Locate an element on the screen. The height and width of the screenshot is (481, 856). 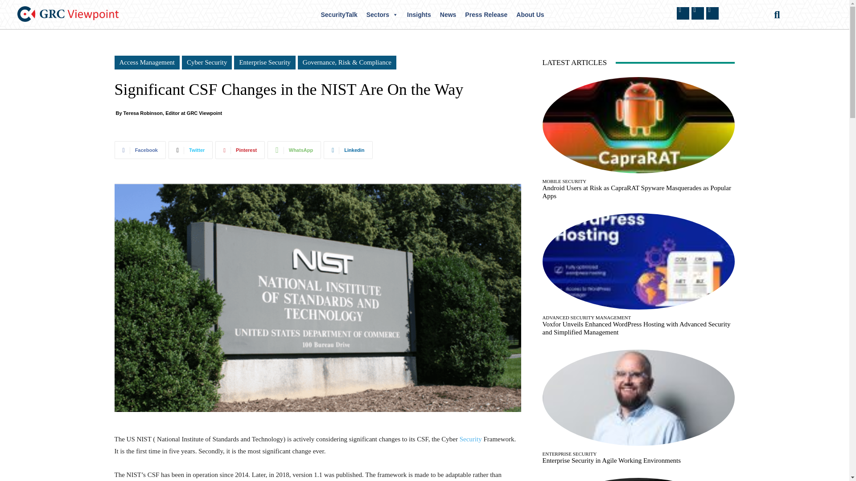
Facebook is located at coordinates (139, 150).